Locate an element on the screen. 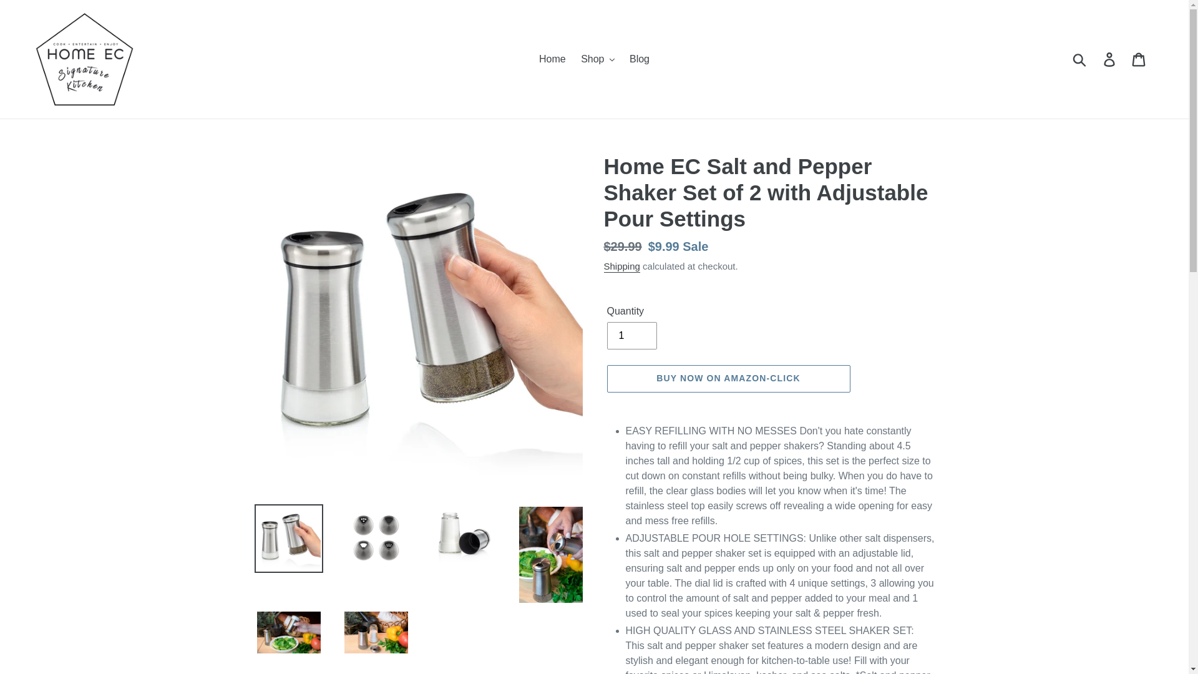  Log in is located at coordinates (1110, 59).